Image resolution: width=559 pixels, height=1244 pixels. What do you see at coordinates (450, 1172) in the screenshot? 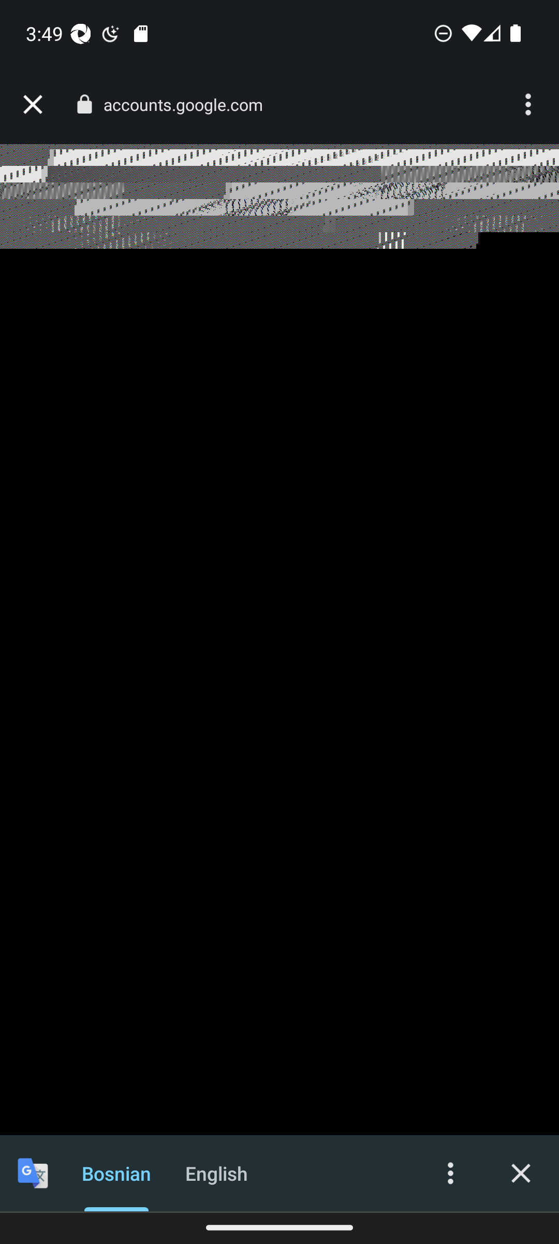
I see `More options` at bounding box center [450, 1172].